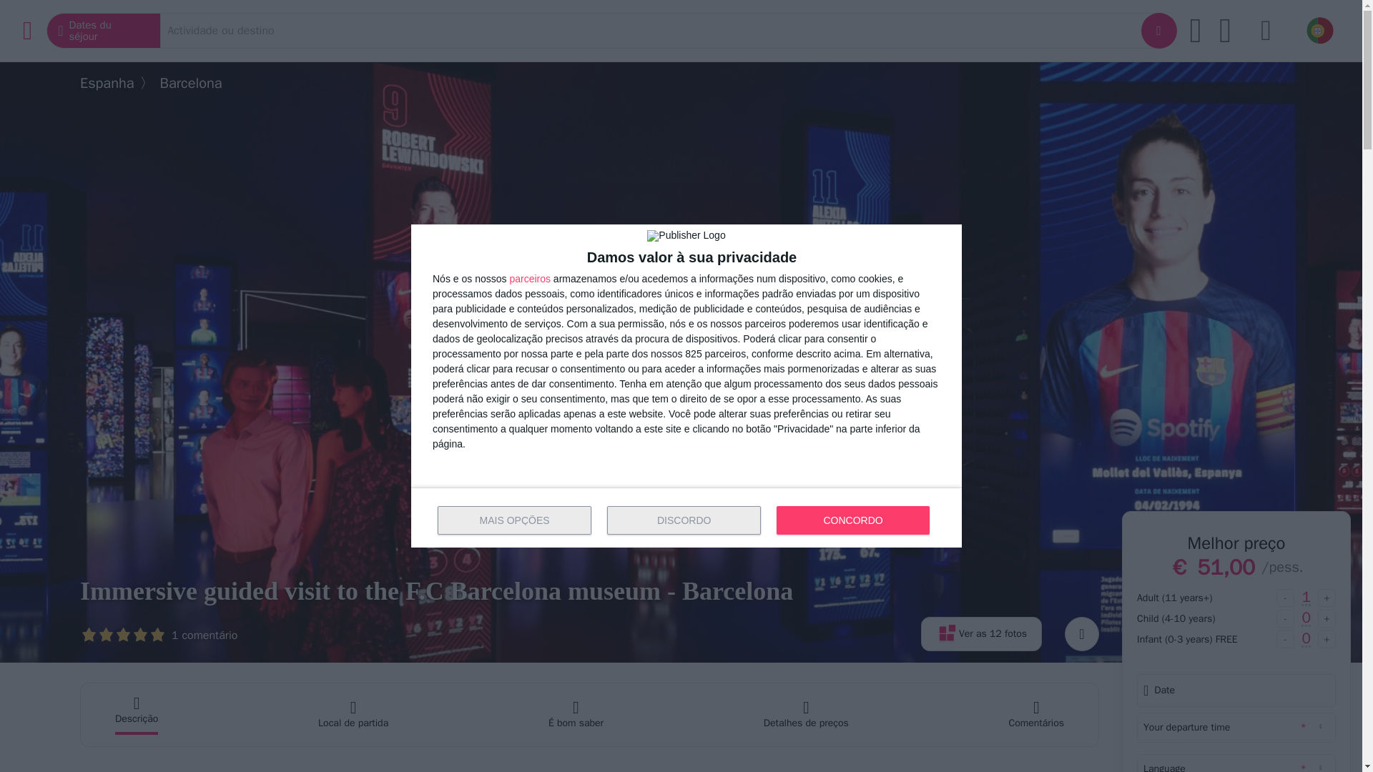  Describe the element at coordinates (684, 520) in the screenshot. I see `DISCORDO` at that location.